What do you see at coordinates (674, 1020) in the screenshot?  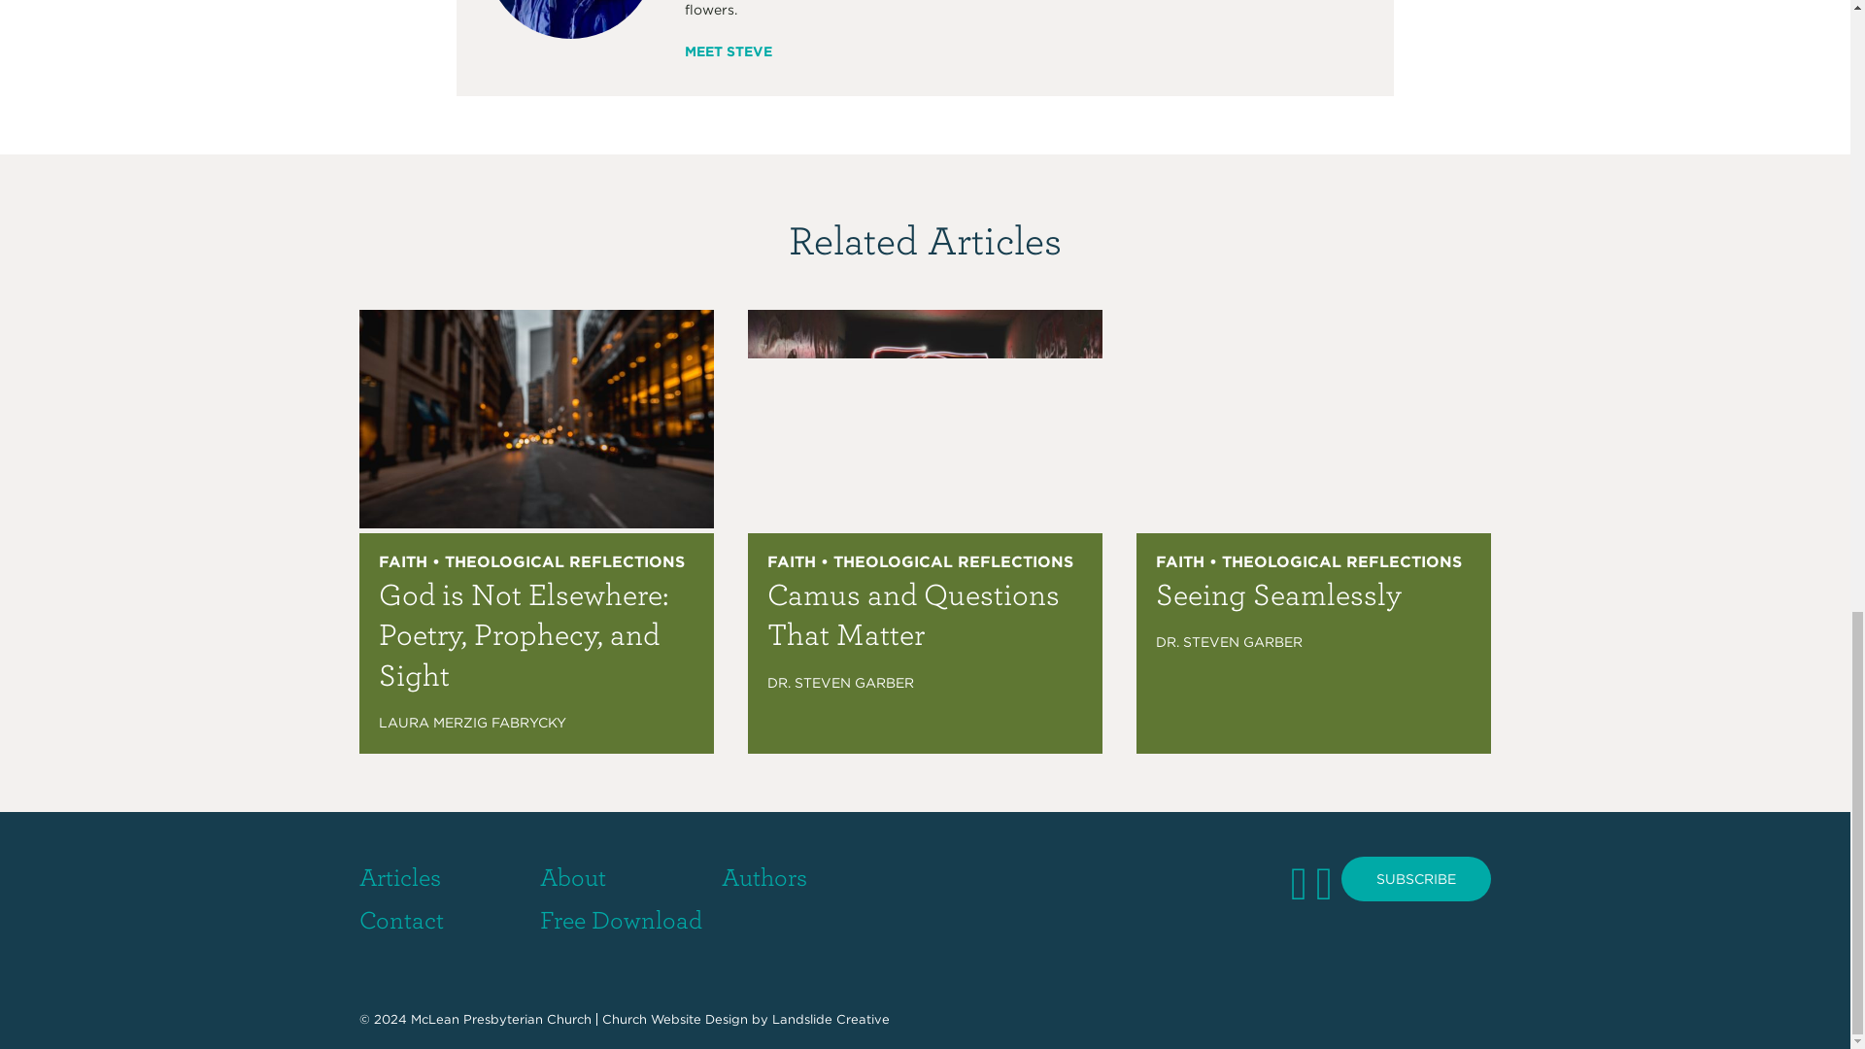 I see `Church Website Design` at bounding box center [674, 1020].